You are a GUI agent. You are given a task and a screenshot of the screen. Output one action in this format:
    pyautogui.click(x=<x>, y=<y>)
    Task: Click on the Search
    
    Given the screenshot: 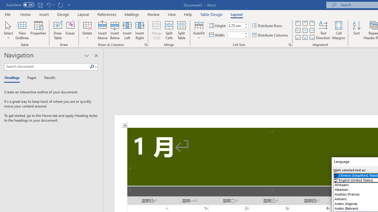 What is the action you would take?
    pyautogui.click(x=92, y=67)
    